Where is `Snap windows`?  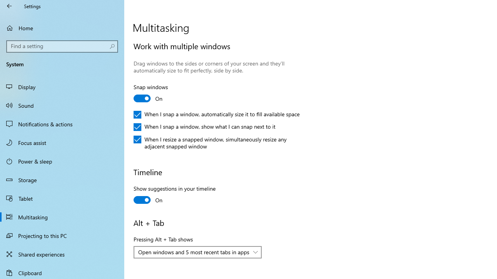 Snap windows is located at coordinates (162, 94).